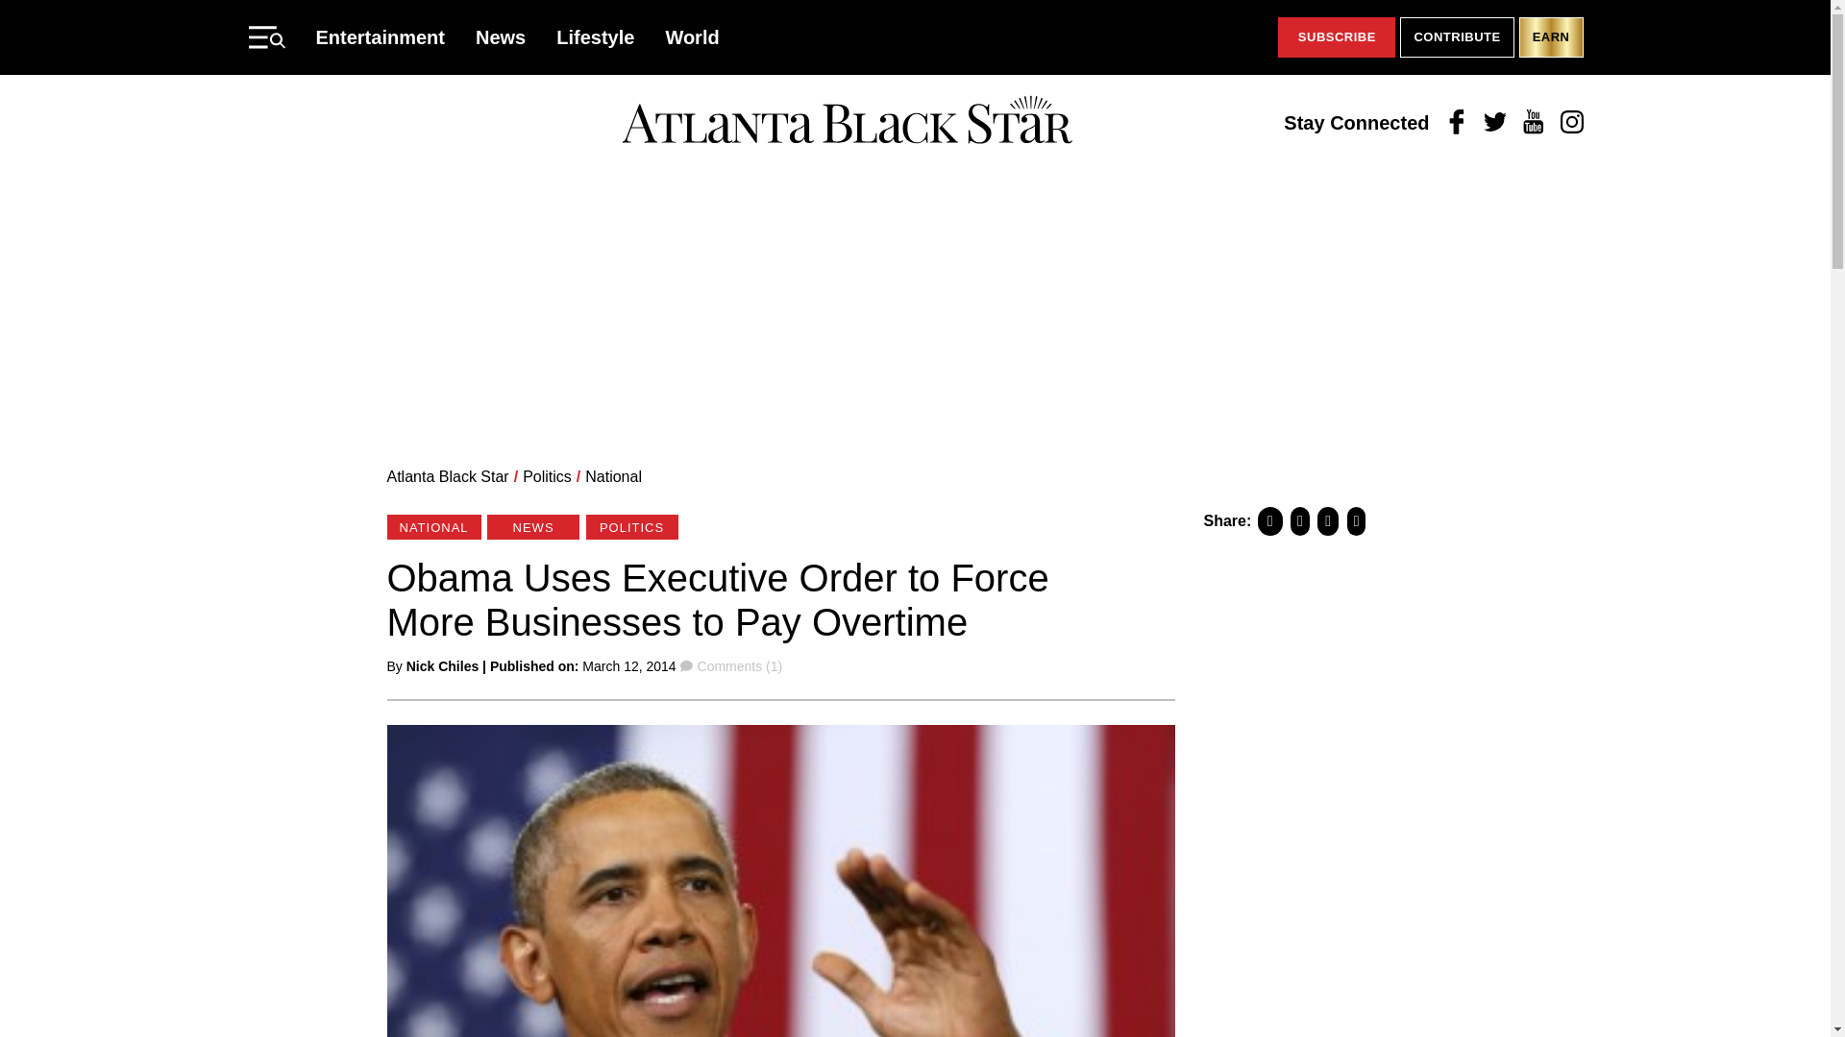  What do you see at coordinates (1336, 37) in the screenshot?
I see `SUBSCRIBE` at bounding box center [1336, 37].